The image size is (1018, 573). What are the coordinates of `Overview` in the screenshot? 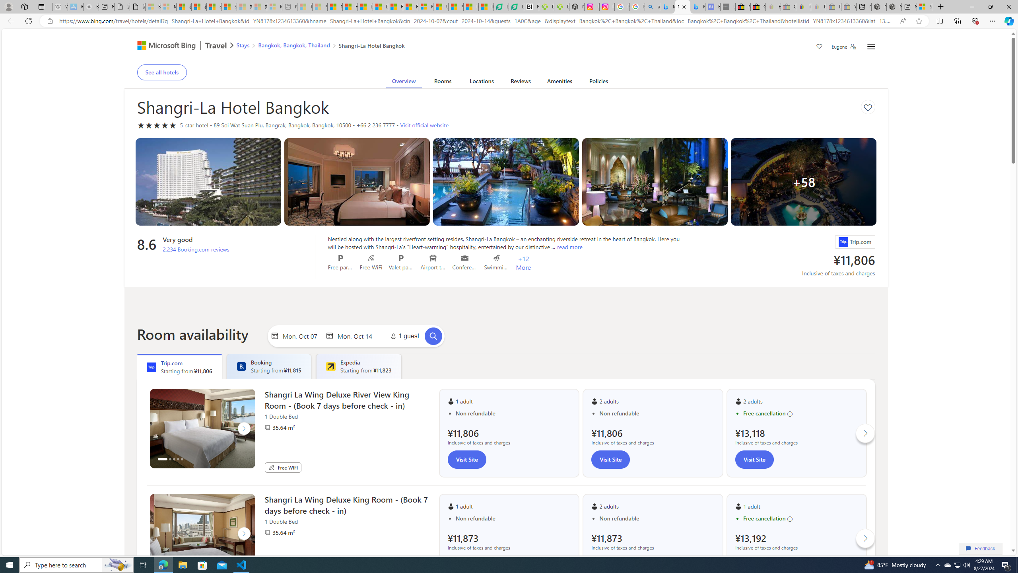 It's located at (403, 83).